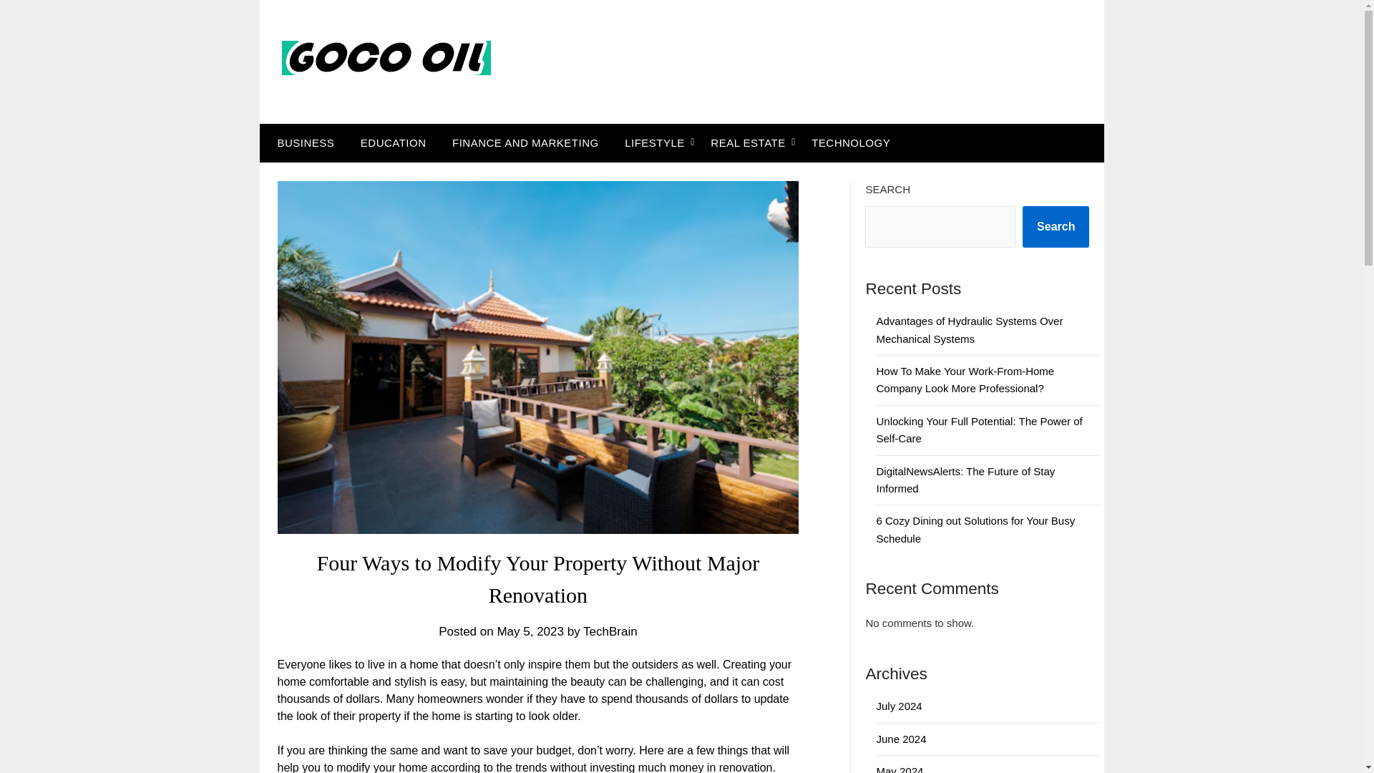 This screenshot has width=1374, height=773. Describe the element at coordinates (394, 142) in the screenshot. I see `EDUCATION` at that location.